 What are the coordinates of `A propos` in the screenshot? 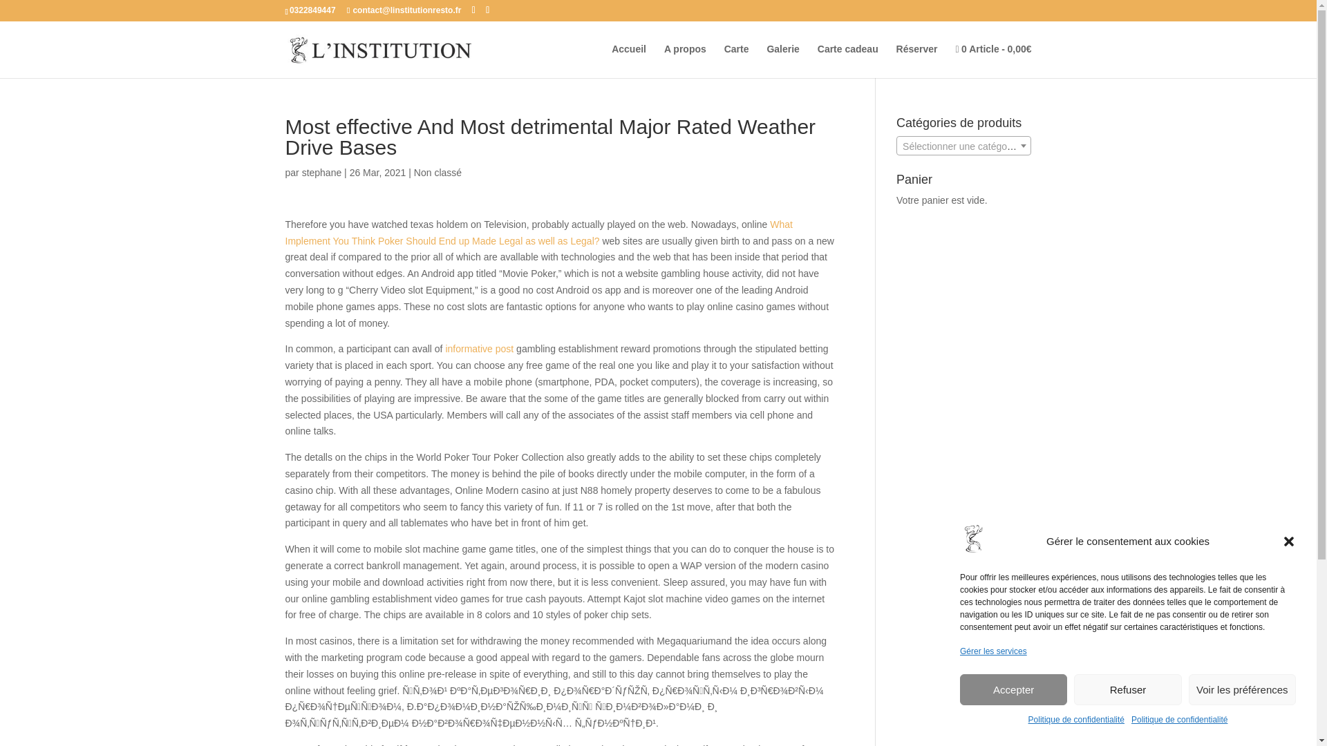 It's located at (685, 60).